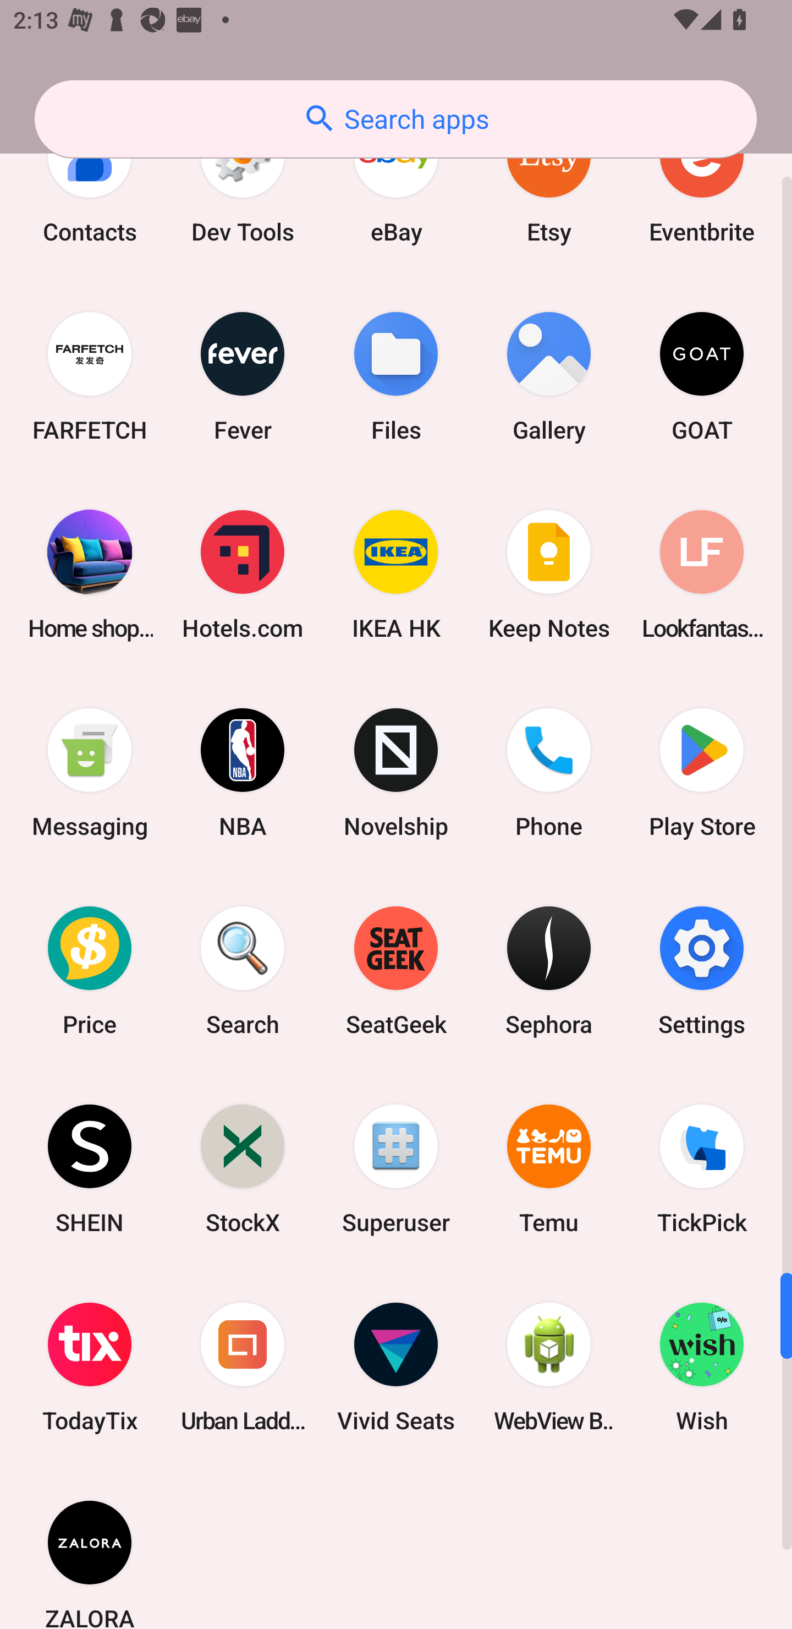  What do you see at coordinates (549, 1366) in the screenshot?
I see `WebView Browser Tester` at bounding box center [549, 1366].